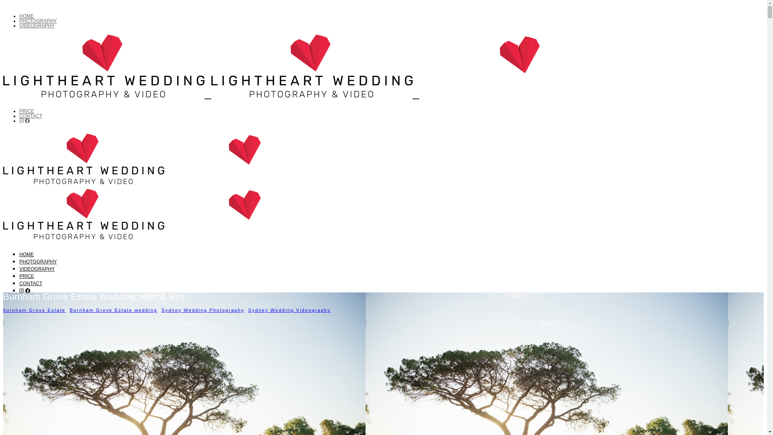 This screenshot has width=773, height=435. What do you see at coordinates (27, 276) in the screenshot?
I see `PRICE` at bounding box center [27, 276].